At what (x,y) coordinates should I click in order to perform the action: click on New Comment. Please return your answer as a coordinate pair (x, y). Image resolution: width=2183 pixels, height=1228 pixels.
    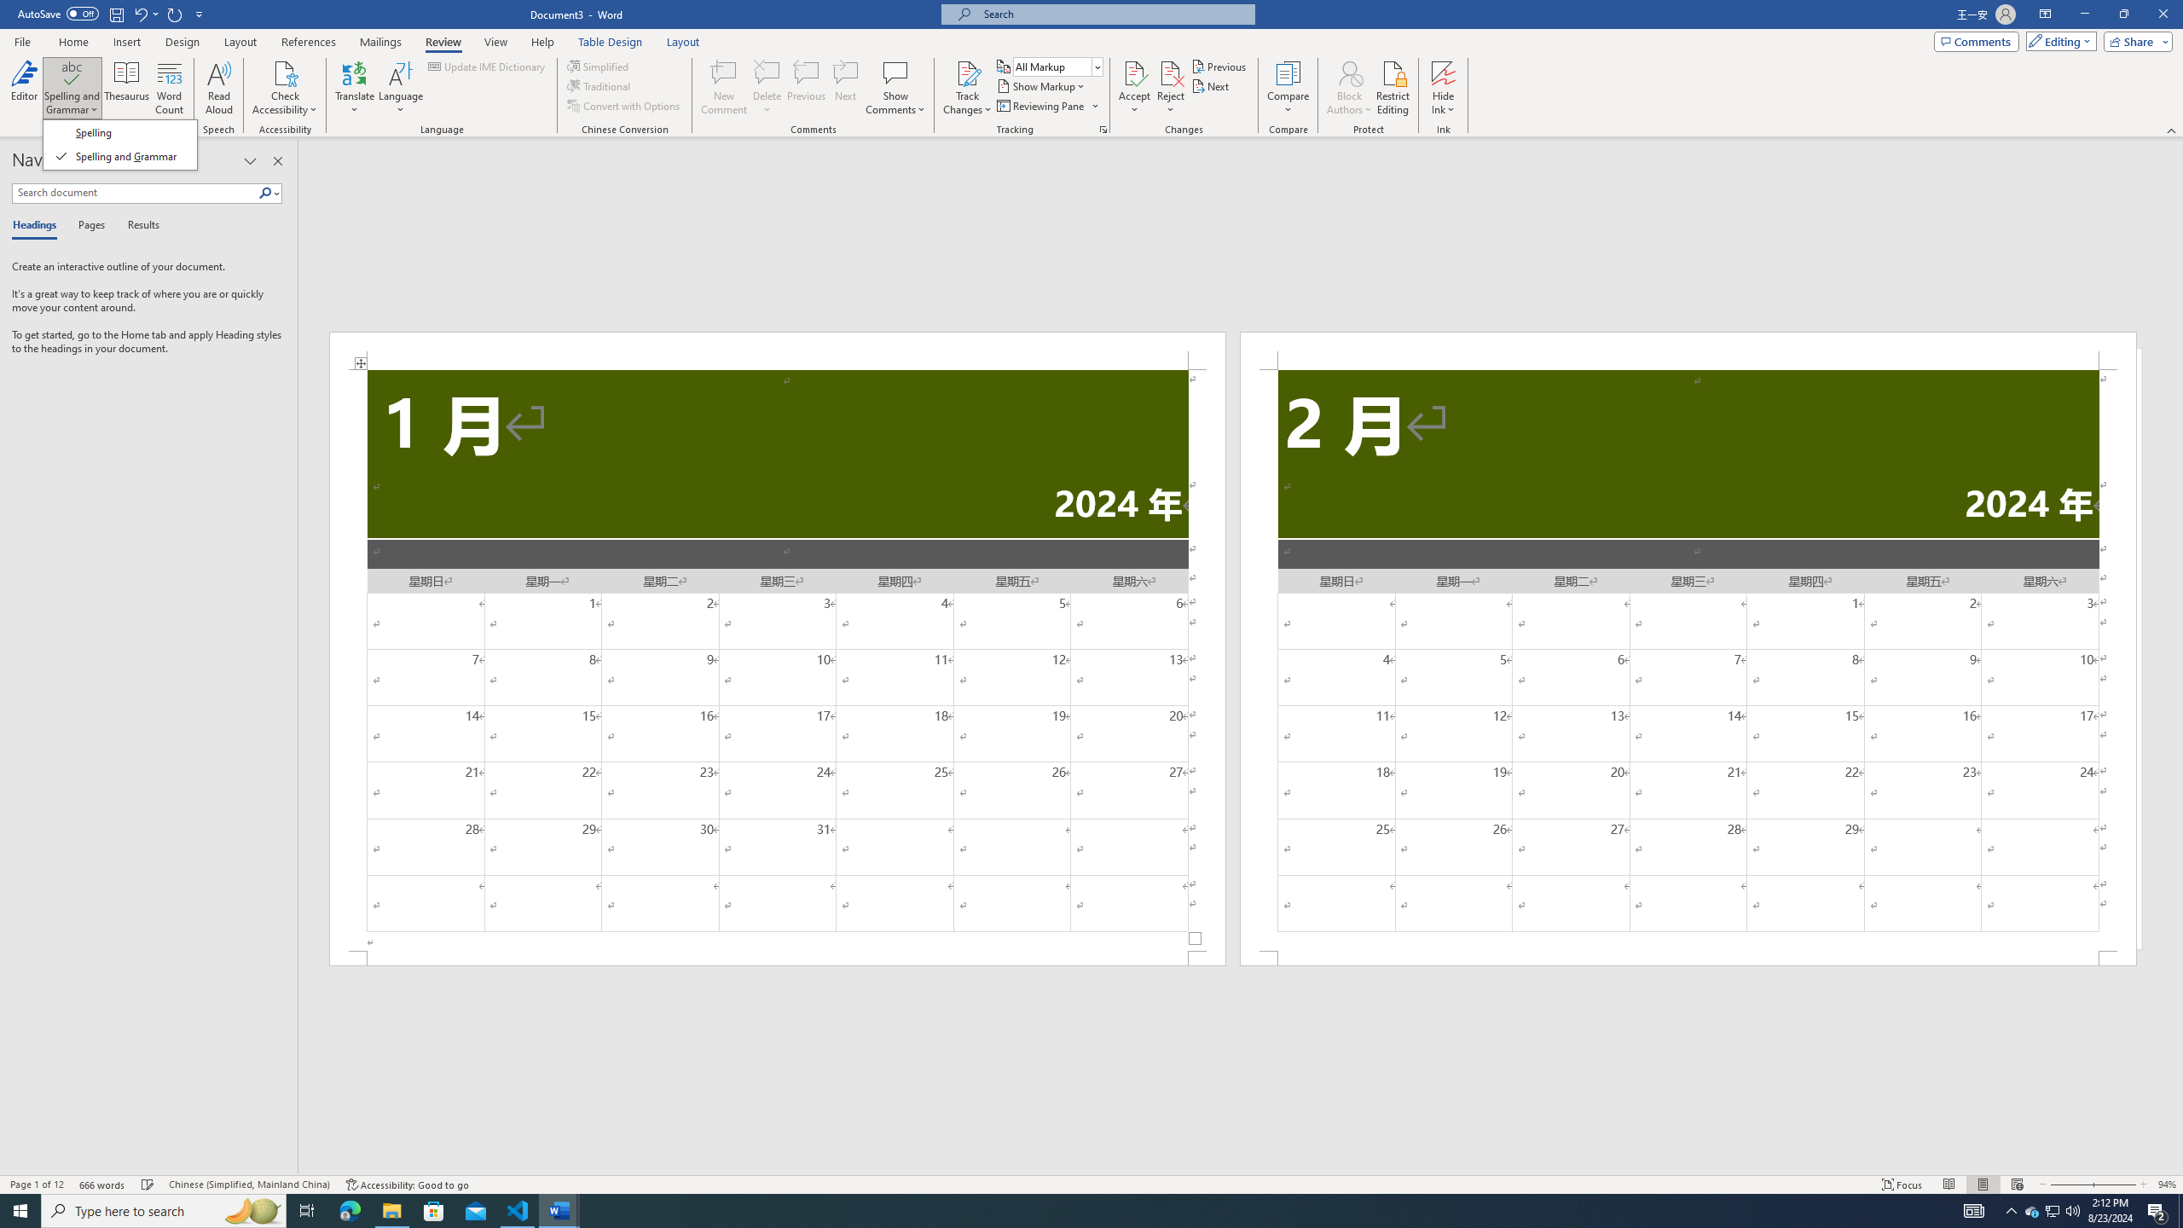
    Looking at the image, I should click on (723, 88).